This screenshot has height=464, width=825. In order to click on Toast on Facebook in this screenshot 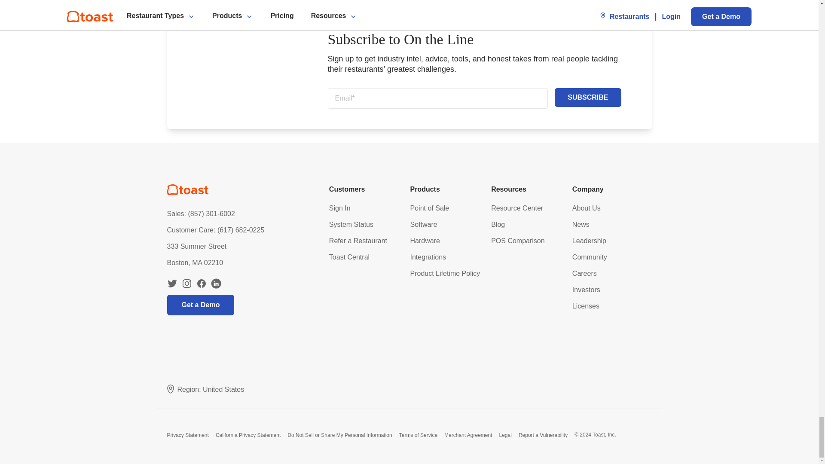, I will do `click(201, 284)`.